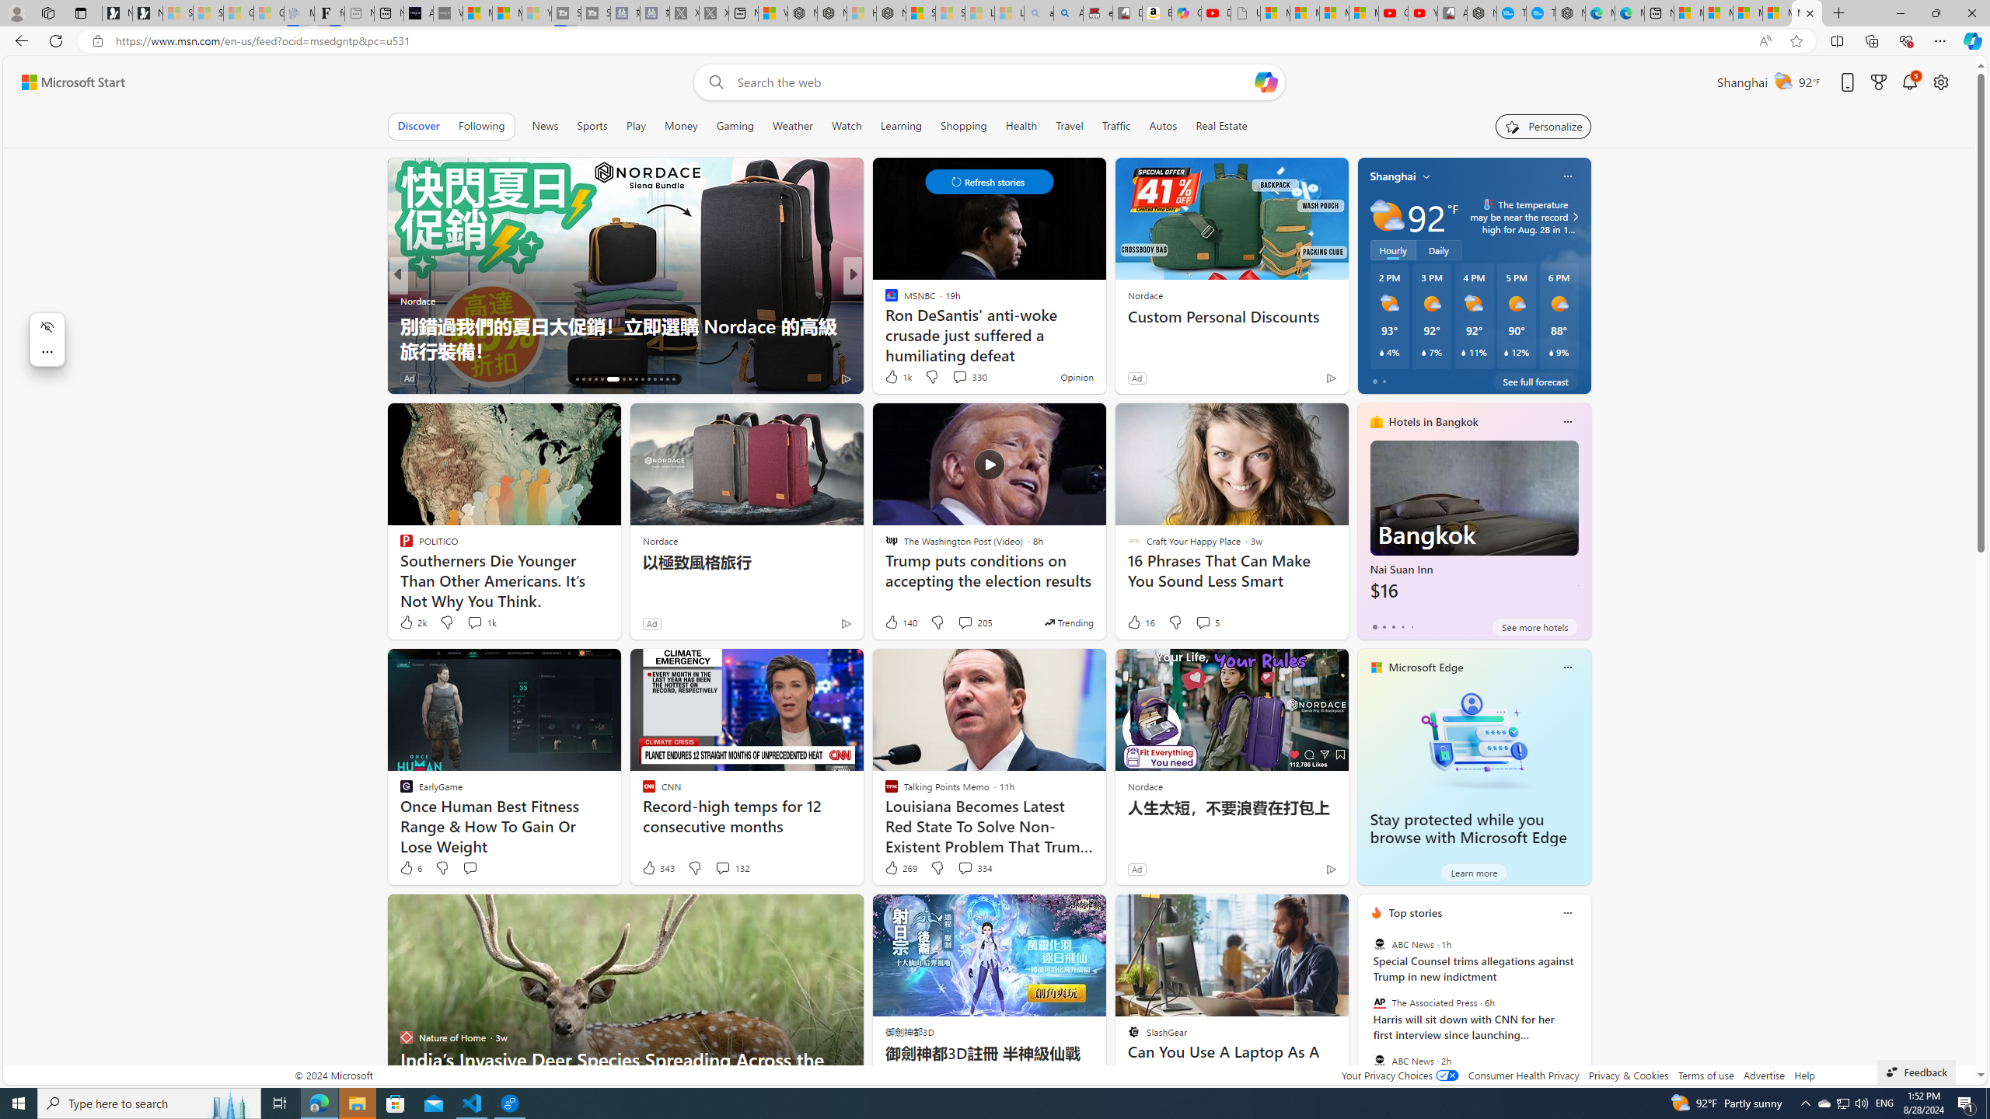  I want to click on Class: weather-current-precipitation-glyph, so click(1551, 352).